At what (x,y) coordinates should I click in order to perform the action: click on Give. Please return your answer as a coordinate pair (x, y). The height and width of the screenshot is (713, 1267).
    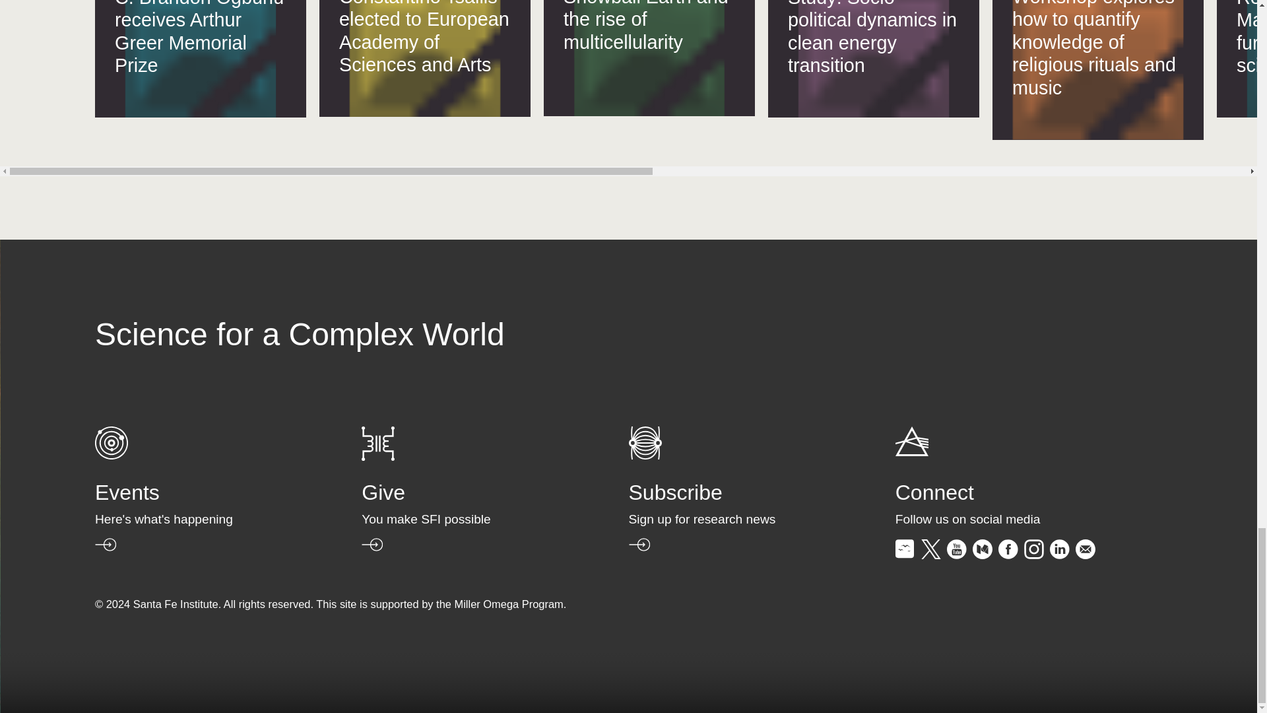
    Looking at the image, I should click on (463, 517).